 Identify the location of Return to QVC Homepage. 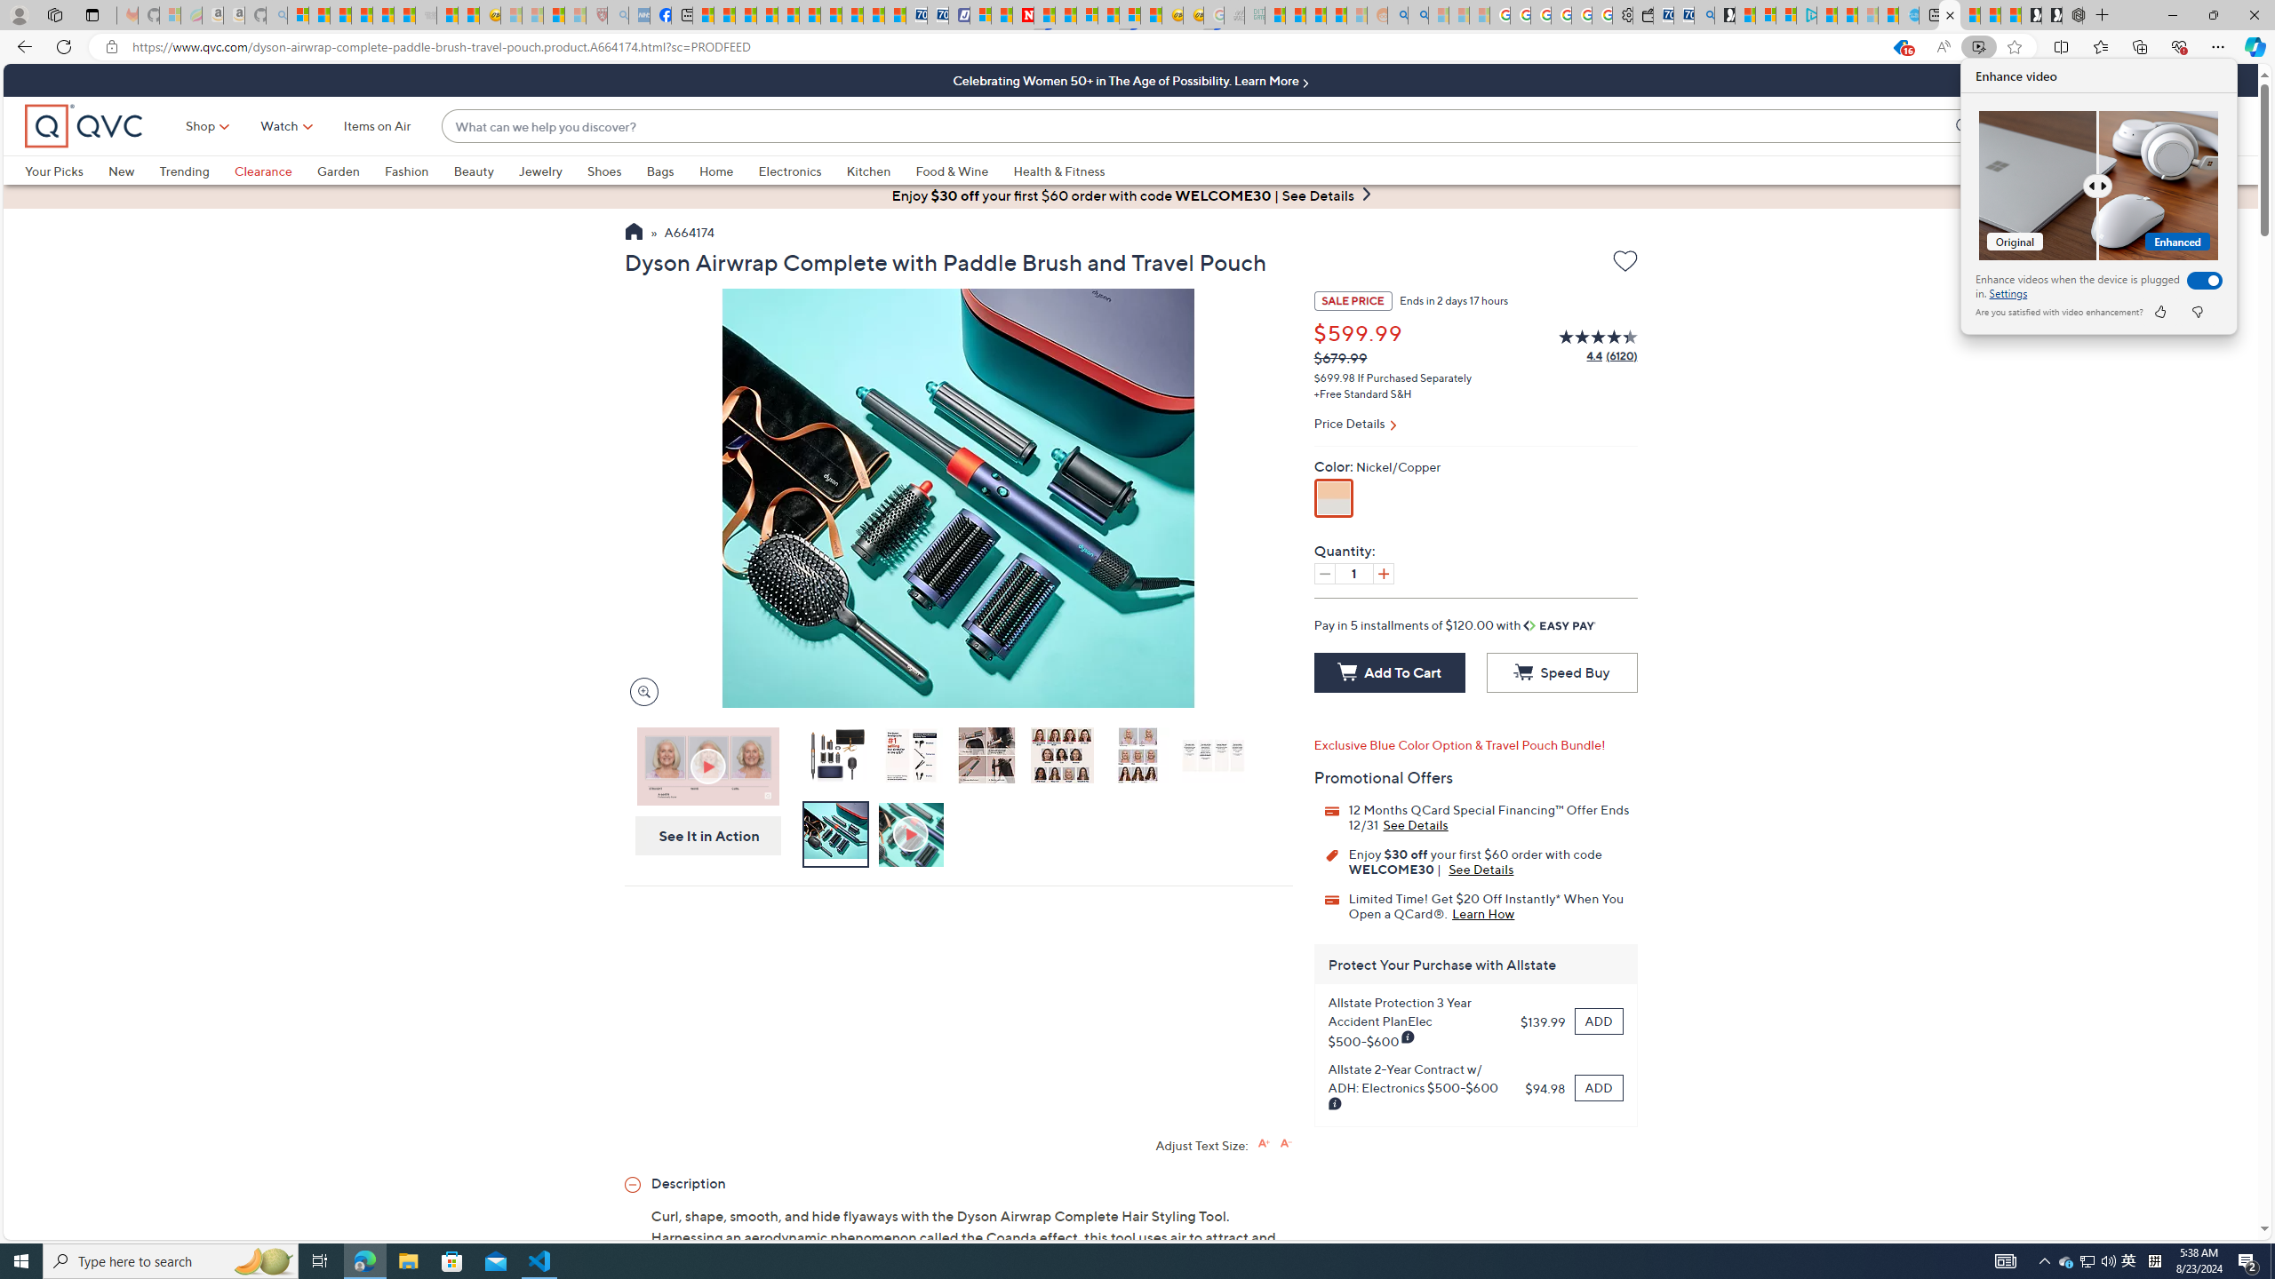
(633, 234).